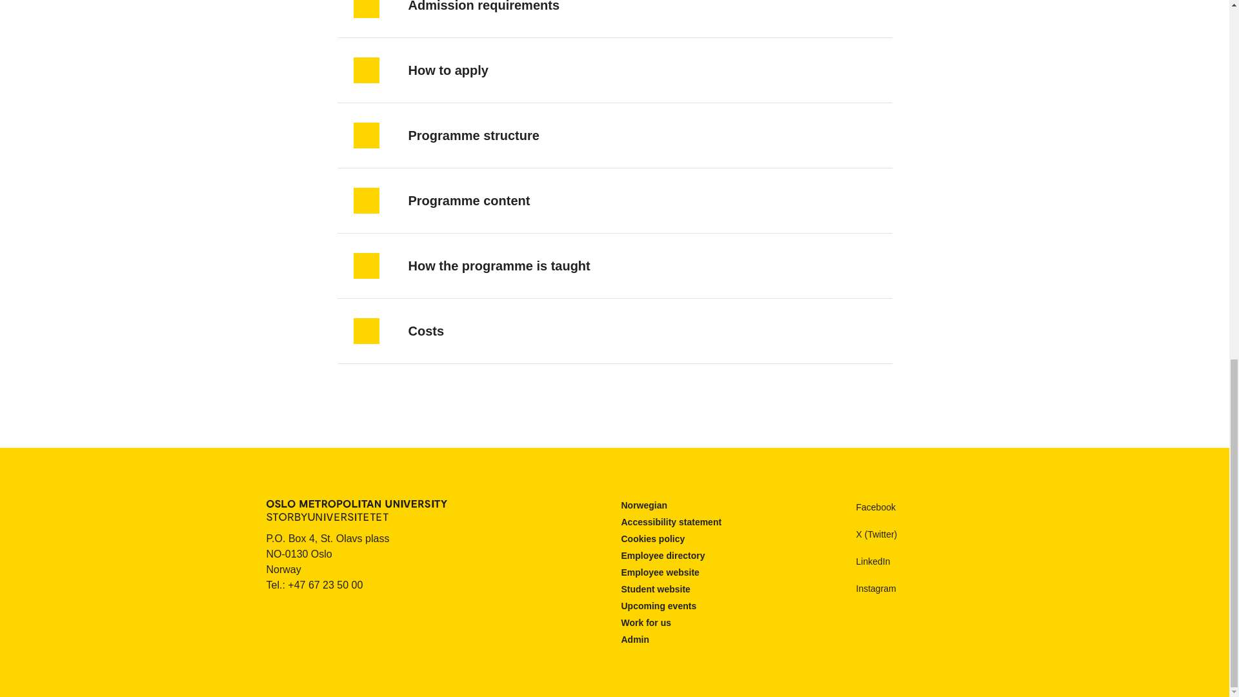 The height and width of the screenshot is (697, 1239). I want to click on Instagram, so click(865, 589).